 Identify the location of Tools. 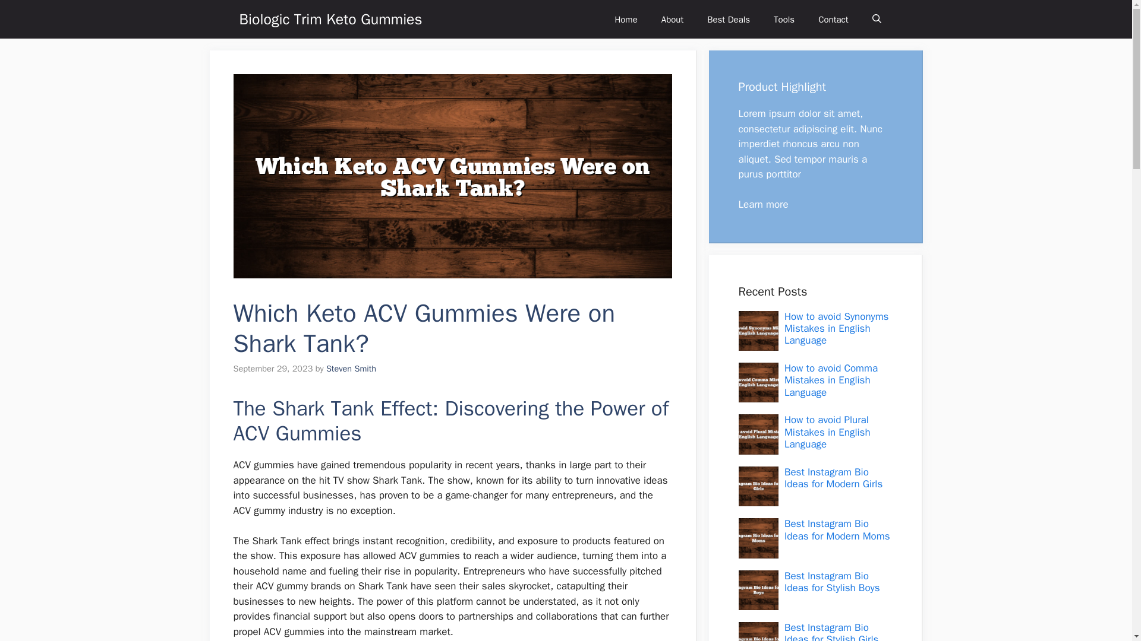
(784, 19).